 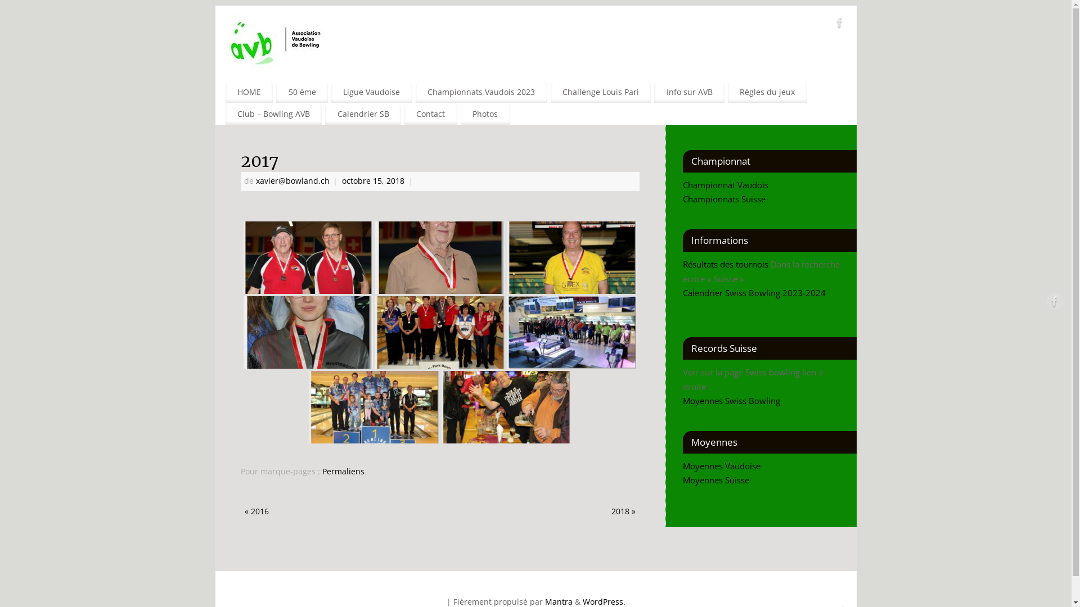 What do you see at coordinates (1055, 303) in the screenshot?
I see `Facebook` at bounding box center [1055, 303].